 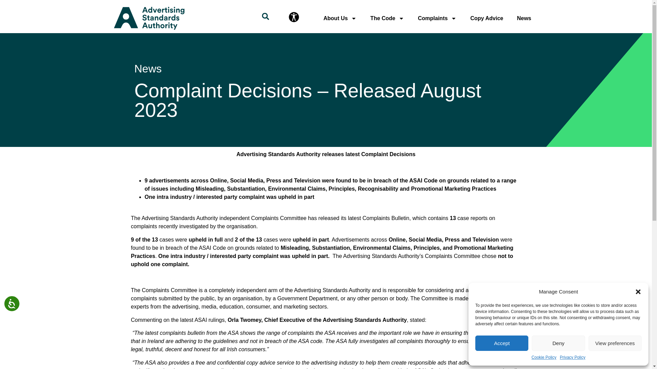 What do you see at coordinates (340, 18) in the screenshot?
I see `About Us` at bounding box center [340, 18].